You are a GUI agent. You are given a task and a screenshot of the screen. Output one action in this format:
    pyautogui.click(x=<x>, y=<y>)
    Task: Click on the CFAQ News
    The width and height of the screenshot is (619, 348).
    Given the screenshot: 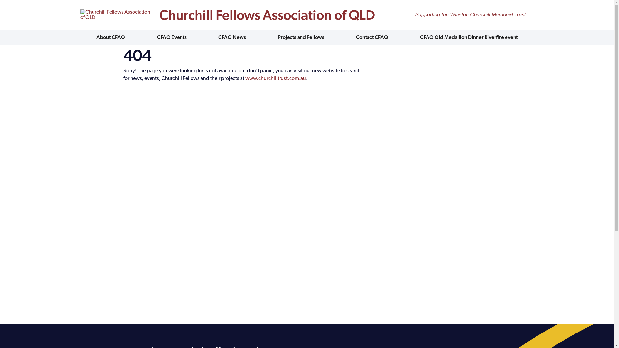 What is the action you would take?
    pyautogui.click(x=232, y=37)
    